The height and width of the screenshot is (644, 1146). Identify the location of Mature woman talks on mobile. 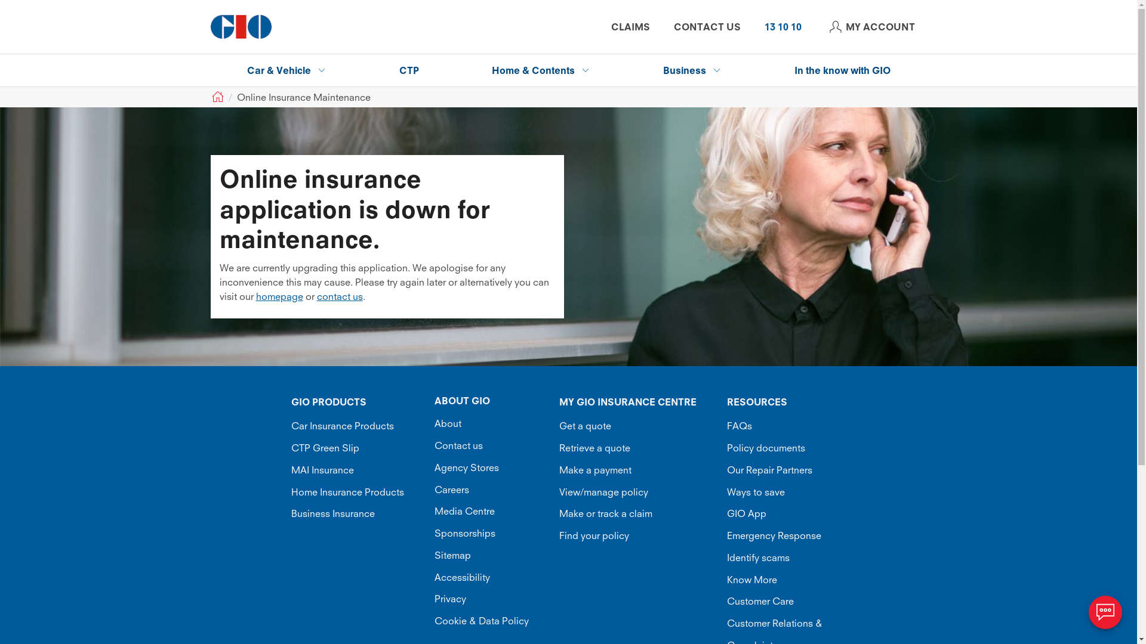
(568, 237).